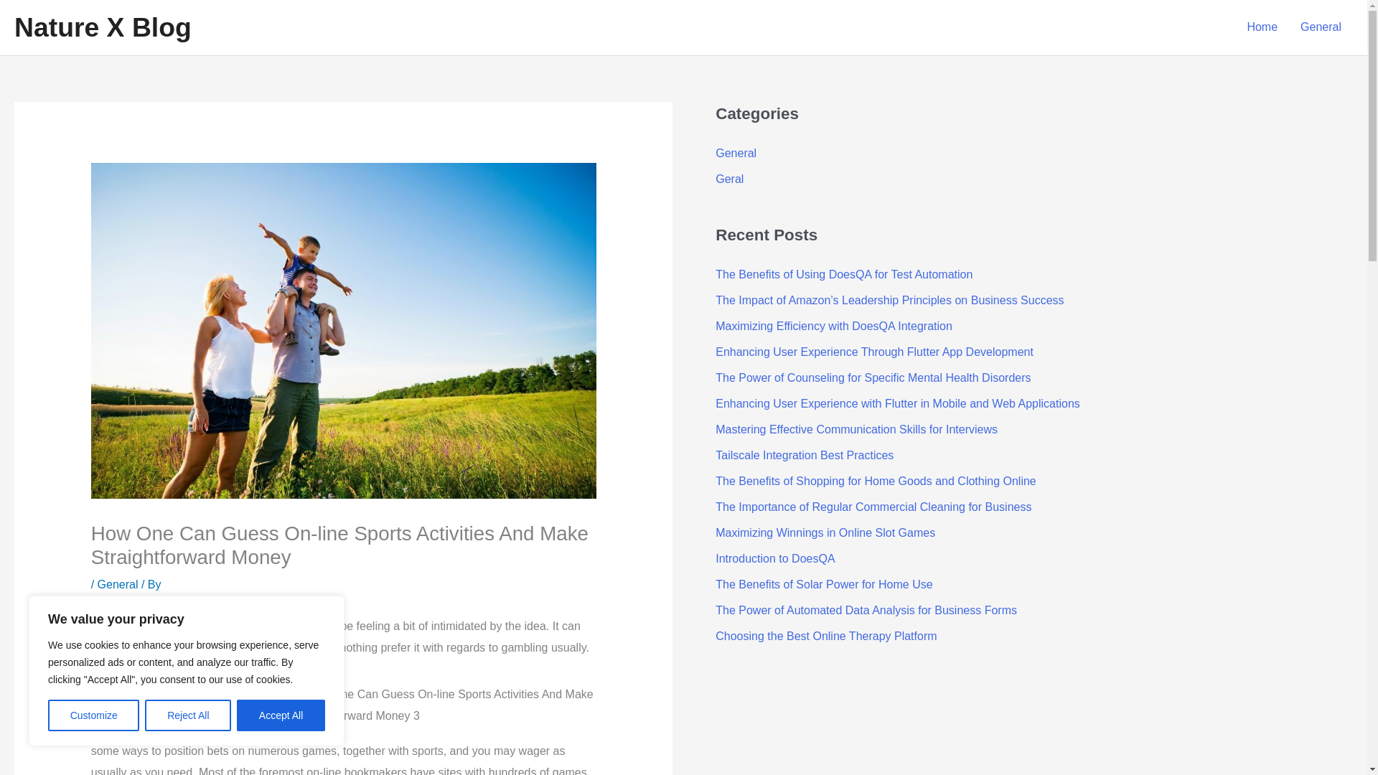 This screenshot has height=775, width=1378. I want to click on Home, so click(1262, 27).